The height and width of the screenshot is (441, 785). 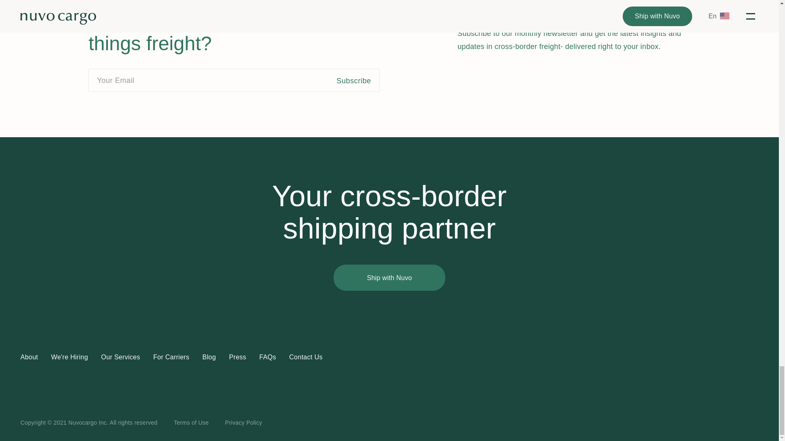 What do you see at coordinates (171, 357) in the screenshot?
I see `For Carriers` at bounding box center [171, 357].